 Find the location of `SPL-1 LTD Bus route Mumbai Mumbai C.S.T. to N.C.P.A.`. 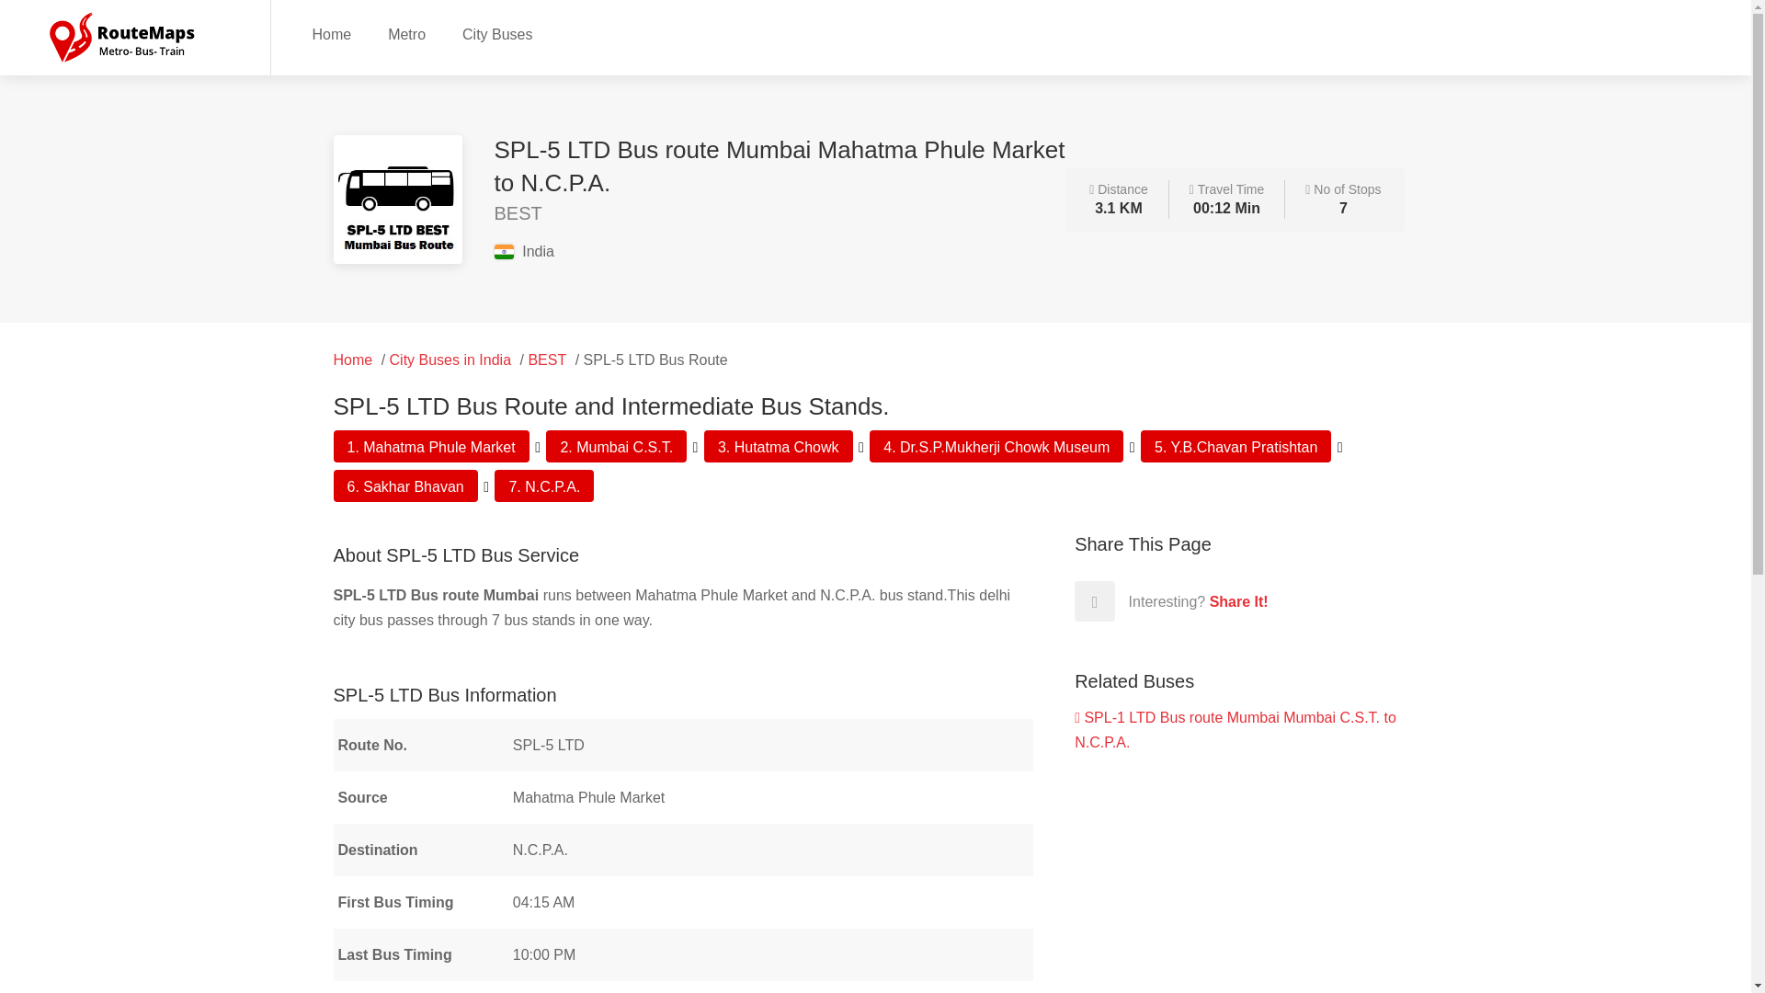

SPL-1 LTD Bus route Mumbai Mumbai C.S.T. to N.C.P.A. is located at coordinates (1235, 730).